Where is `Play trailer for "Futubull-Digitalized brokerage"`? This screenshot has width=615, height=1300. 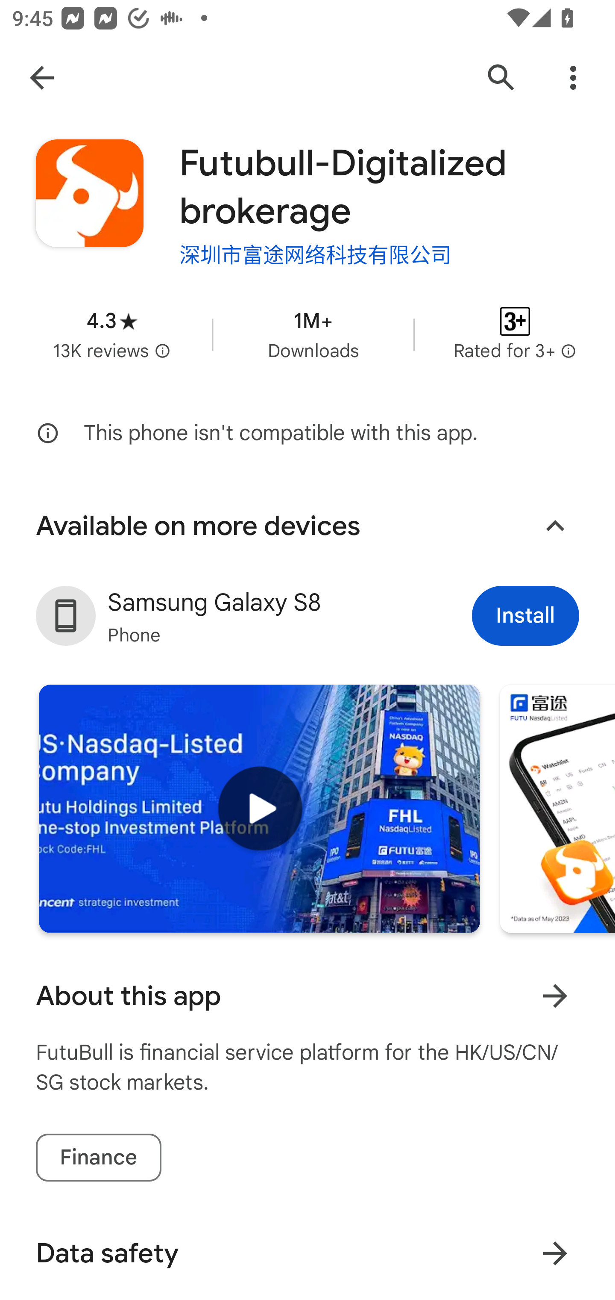 Play trailer for "Futubull-Digitalized brokerage" is located at coordinates (259, 809).